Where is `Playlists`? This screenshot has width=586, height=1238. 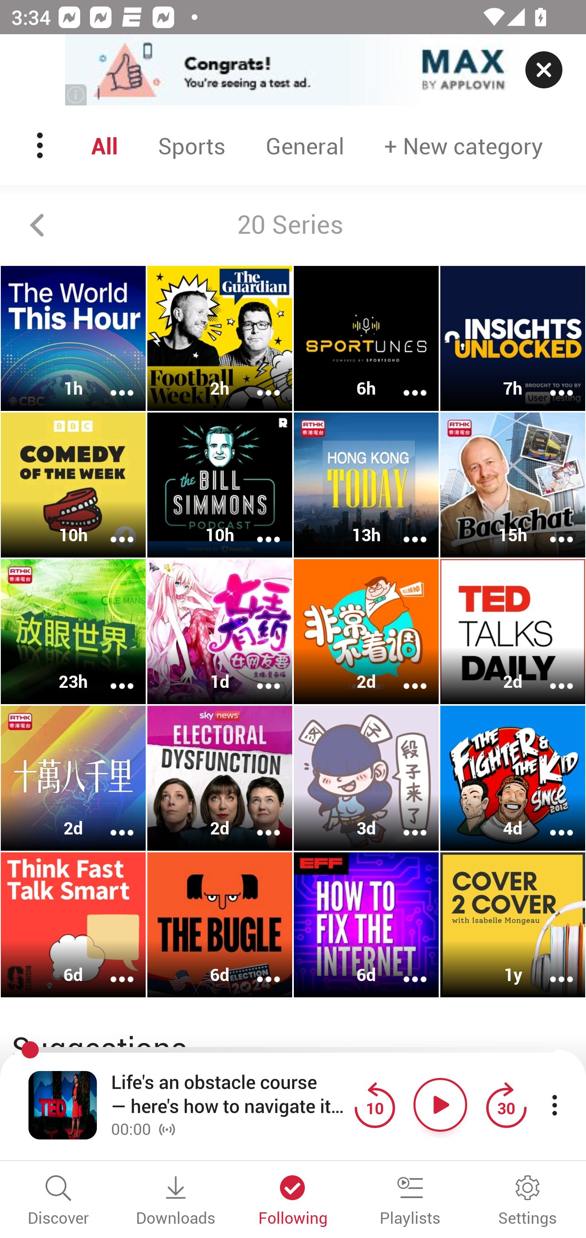 Playlists is located at coordinates (410, 1201).